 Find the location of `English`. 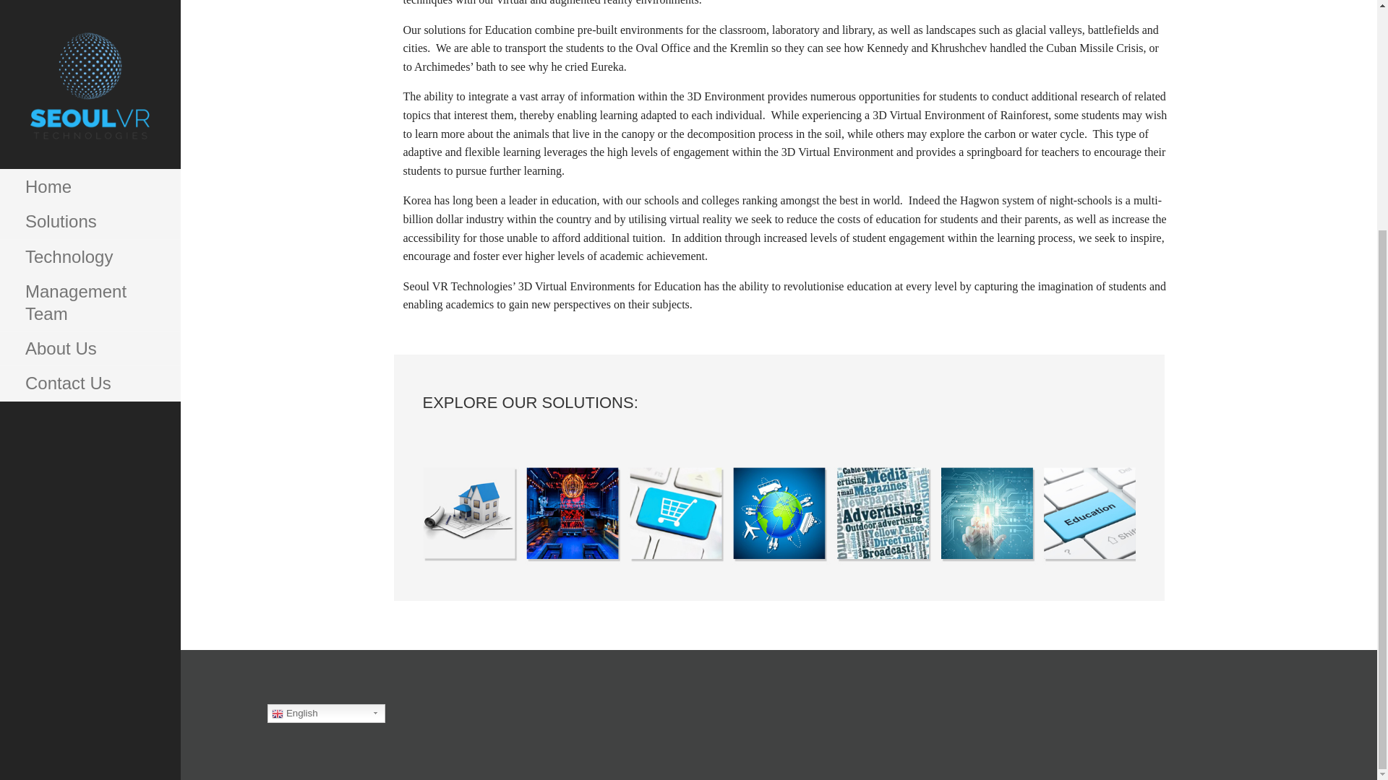

English is located at coordinates (327, 714).